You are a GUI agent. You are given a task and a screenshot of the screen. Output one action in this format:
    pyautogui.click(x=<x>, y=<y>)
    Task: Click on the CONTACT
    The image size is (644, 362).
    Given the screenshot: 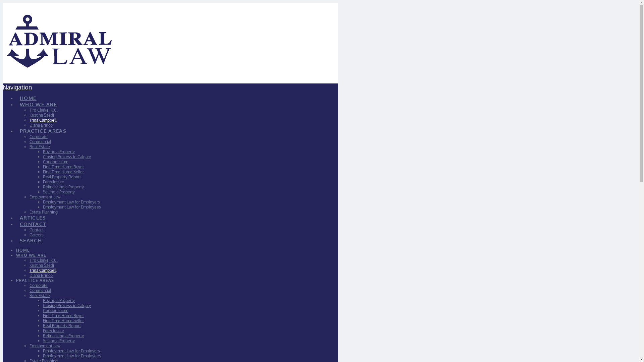 What is the action you would take?
    pyautogui.click(x=33, y=221)
    